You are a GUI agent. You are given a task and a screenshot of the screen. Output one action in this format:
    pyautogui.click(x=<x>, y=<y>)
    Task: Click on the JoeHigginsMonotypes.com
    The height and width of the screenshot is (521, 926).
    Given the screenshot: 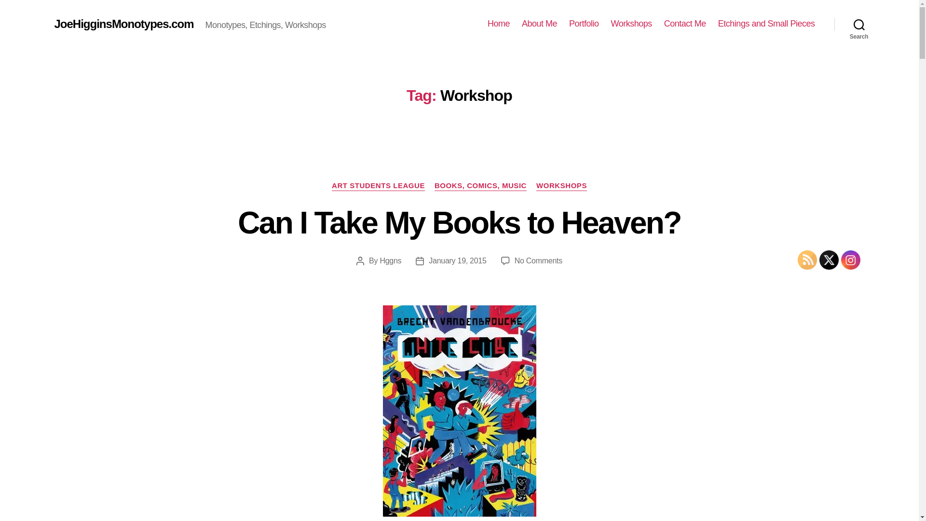 What is the action you would take?
    pyautogui.click(x=123, y=24)
    